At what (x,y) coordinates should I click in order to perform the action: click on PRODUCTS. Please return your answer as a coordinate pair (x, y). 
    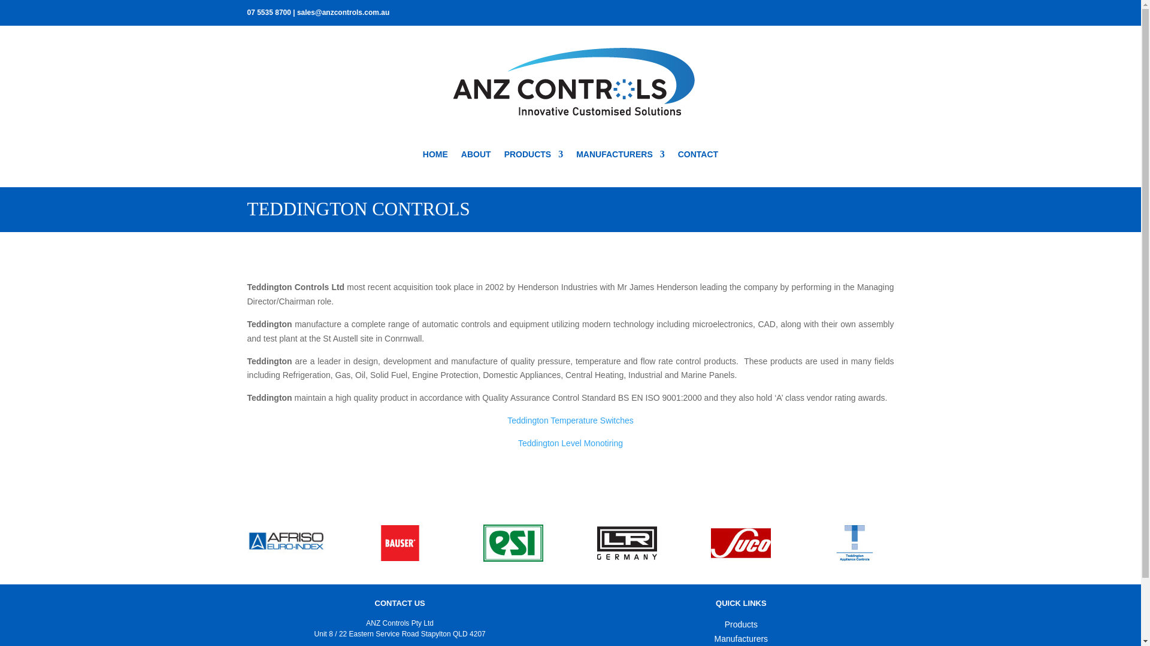
    Looking at the image, I should click on (534, 157).